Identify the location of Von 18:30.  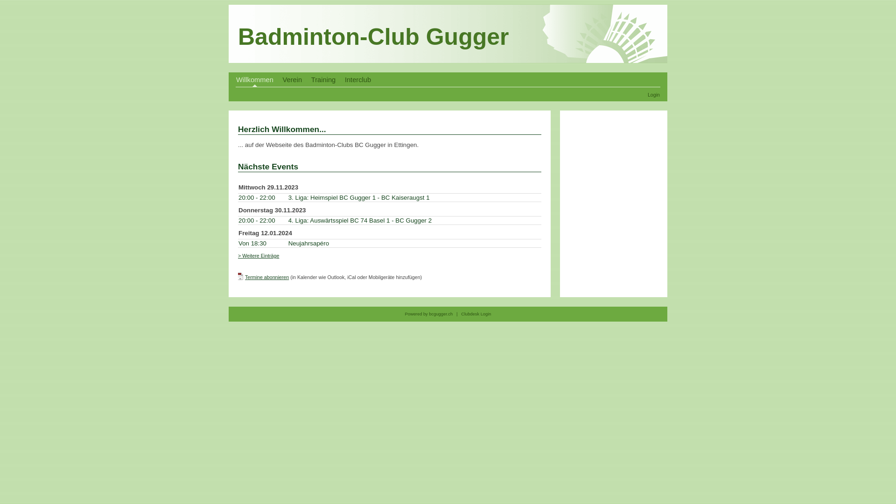
(252, 244).